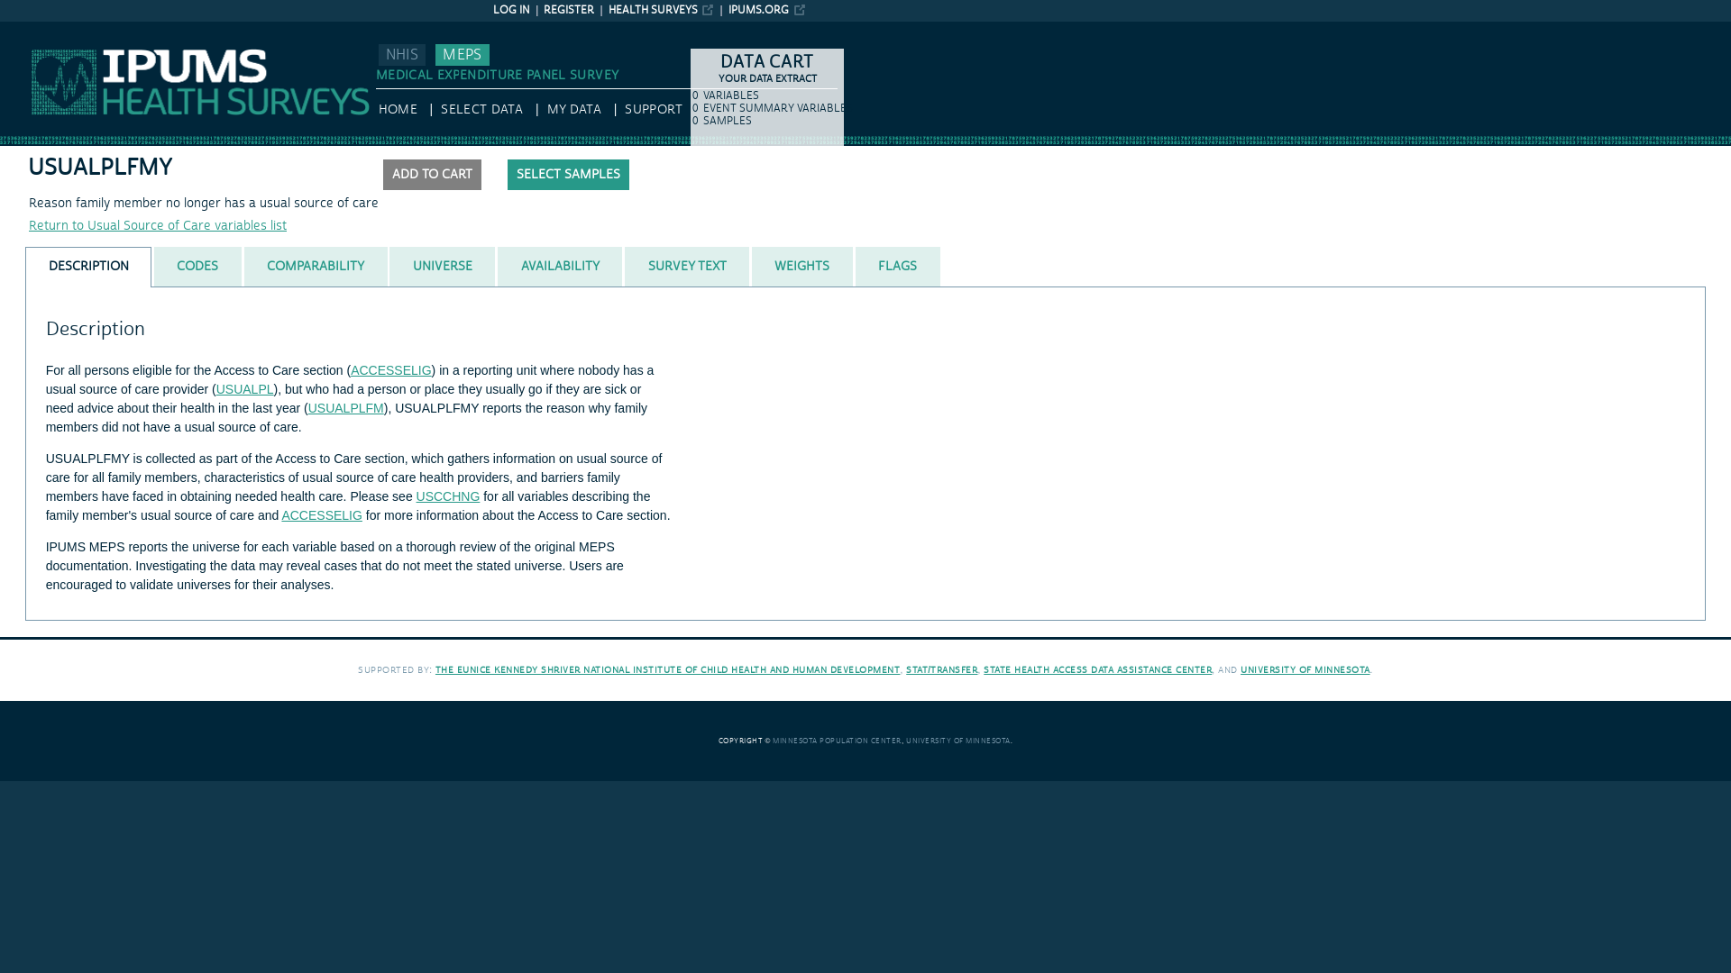 Image resolution: width=1731 pixels, height=973 pixels. What do you see at coordinates (957, 741) in the screenshot?
I see `UNIVERSITY OF MINNESOTA` at bounding box center [957, 741].